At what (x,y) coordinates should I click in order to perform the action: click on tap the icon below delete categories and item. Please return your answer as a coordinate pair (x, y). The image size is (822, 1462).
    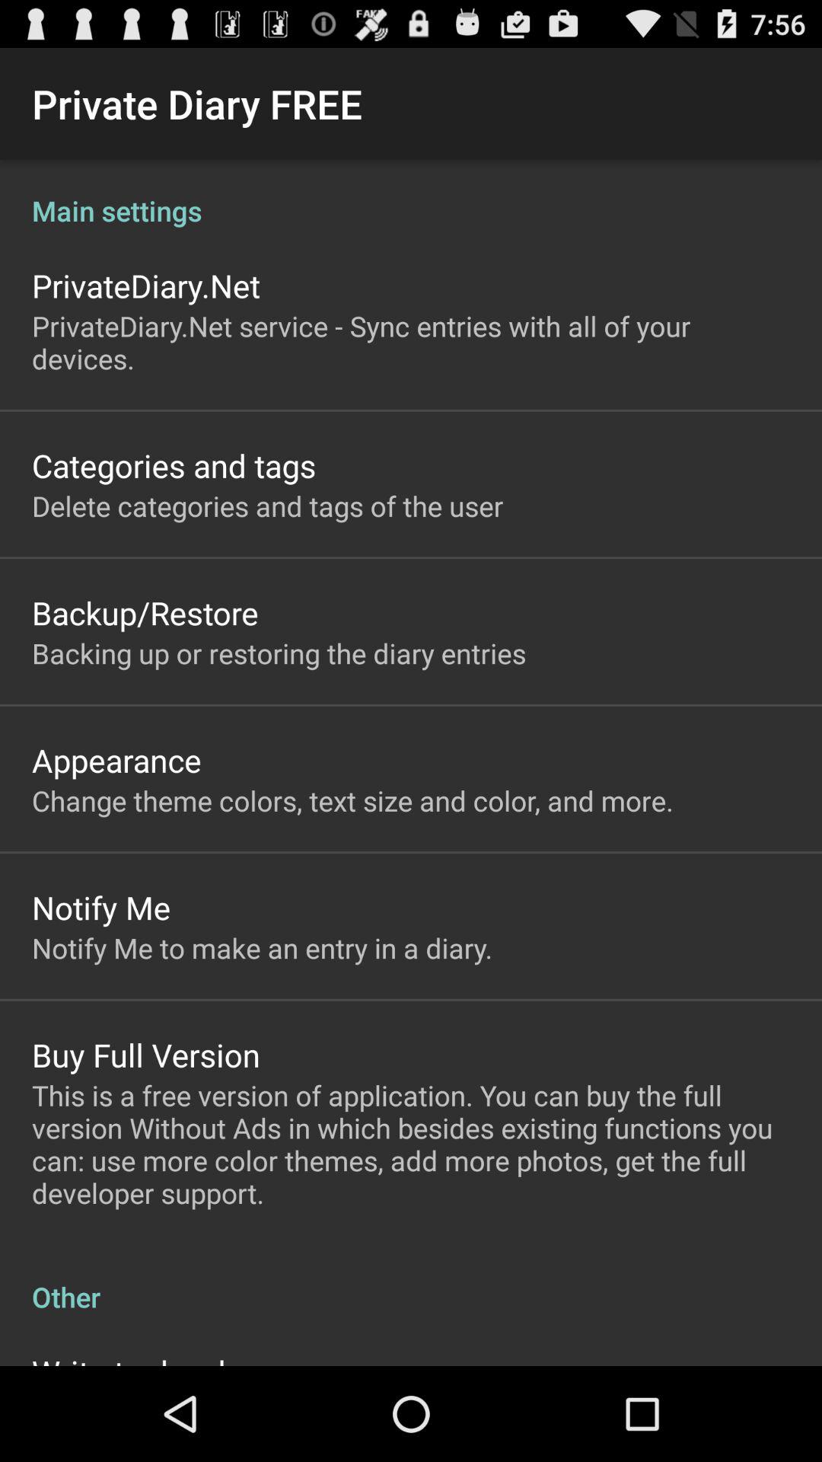
    Looking at the image, I should click on (145, 612).